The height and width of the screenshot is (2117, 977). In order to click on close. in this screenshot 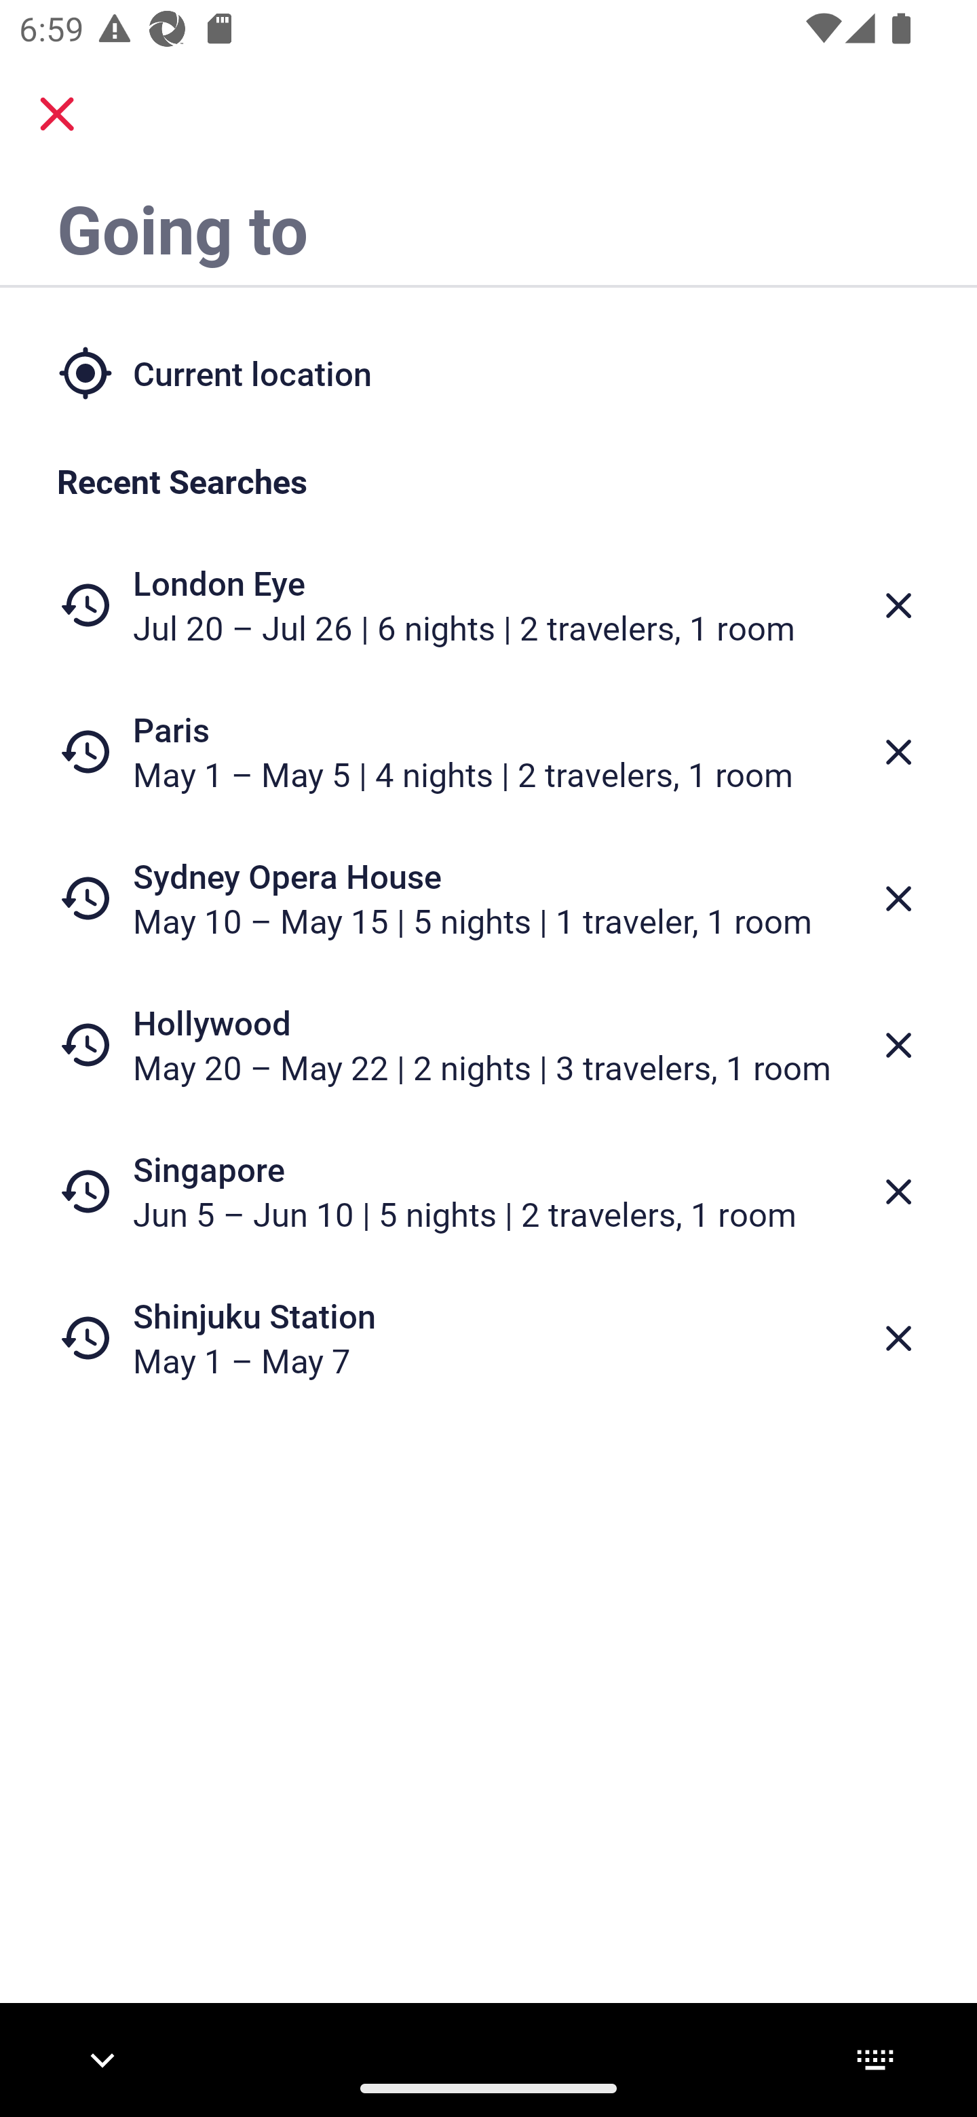, I will do `click(57, 114)`.